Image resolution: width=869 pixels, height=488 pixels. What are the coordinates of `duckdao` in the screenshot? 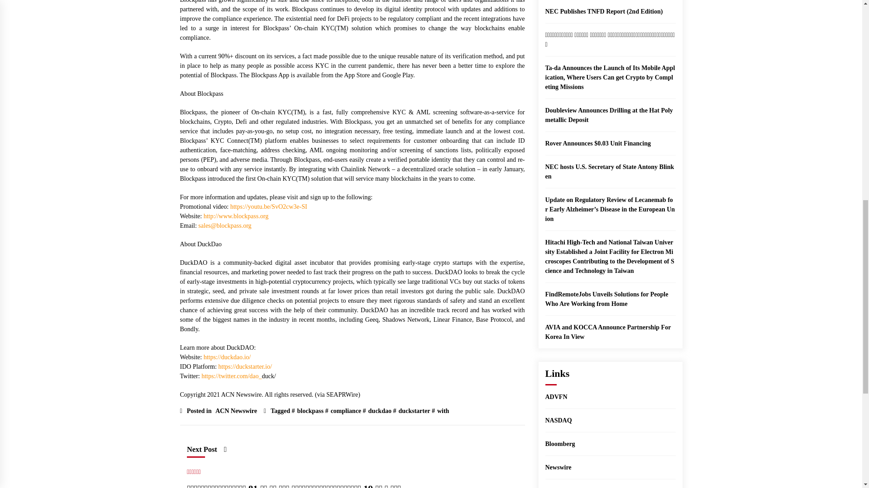 It's located at (378, 411).